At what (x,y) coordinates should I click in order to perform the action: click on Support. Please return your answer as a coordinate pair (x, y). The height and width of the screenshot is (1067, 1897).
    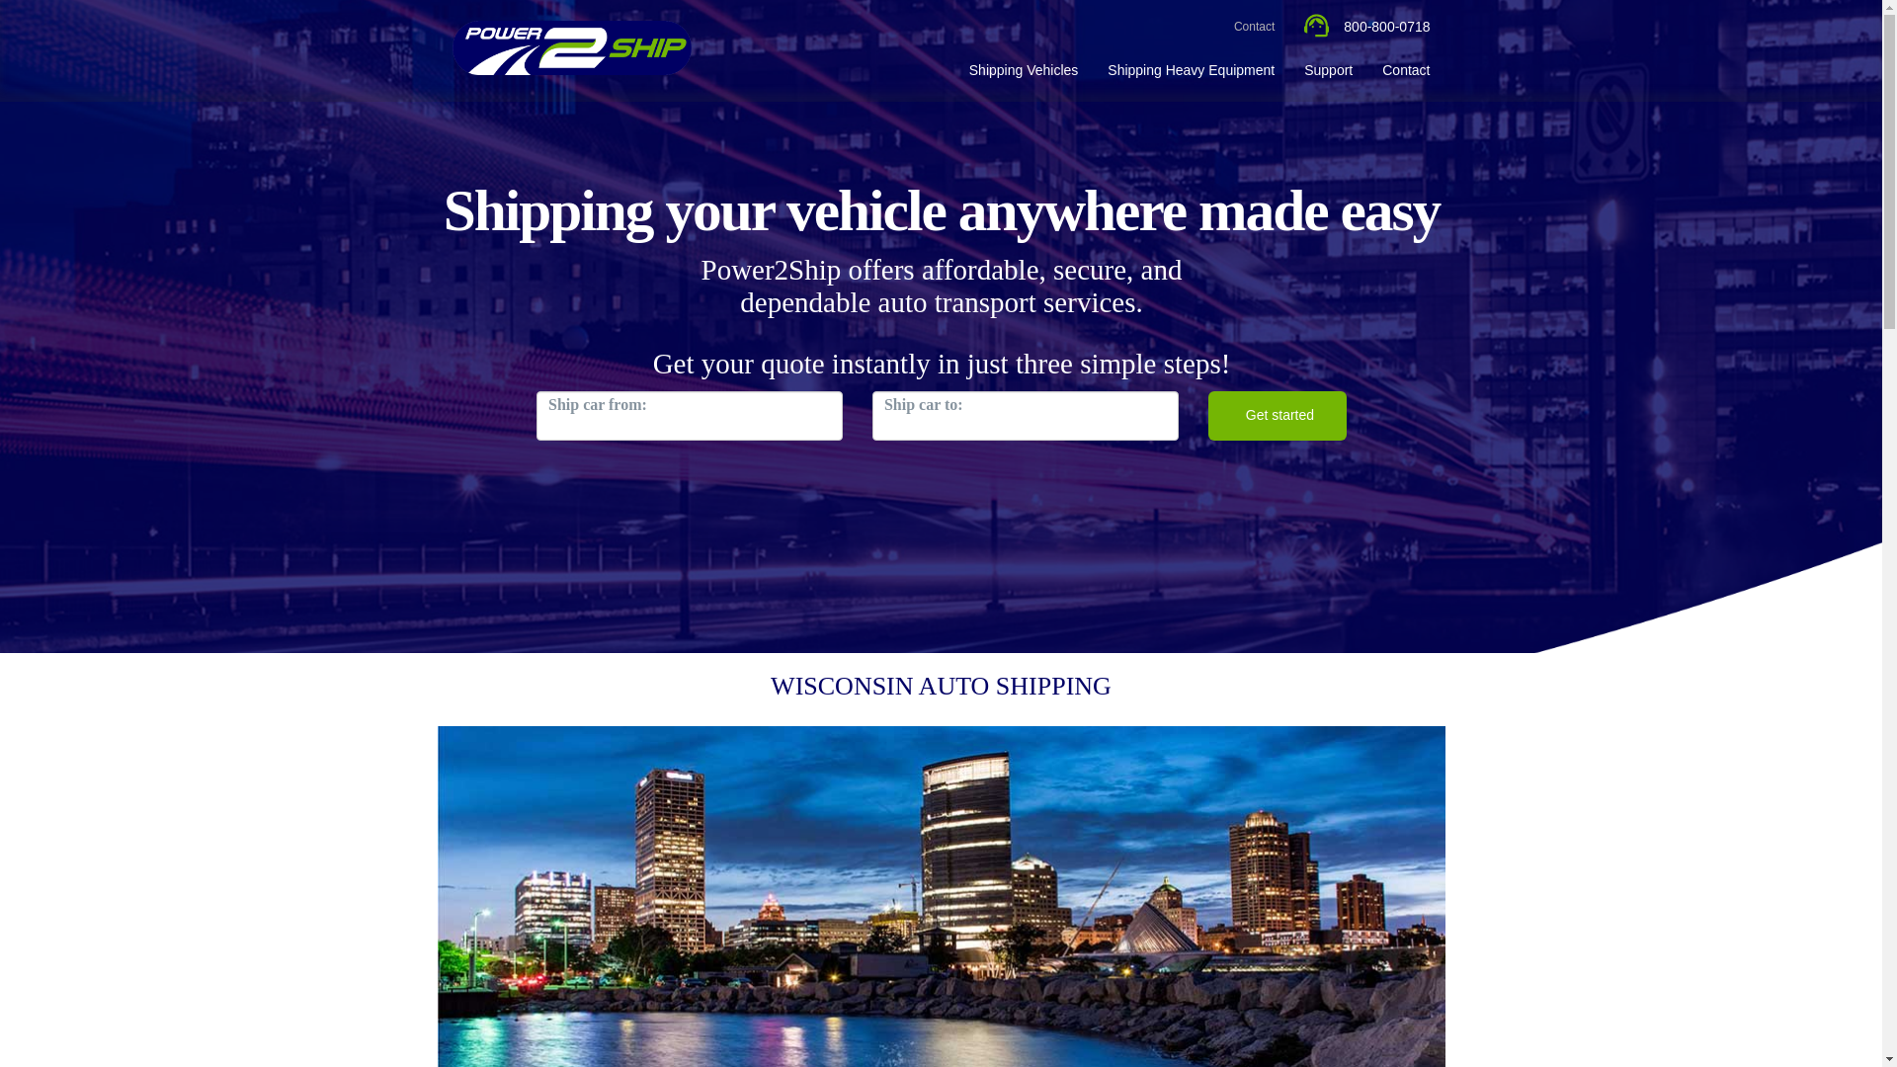
    Looking at the image, I should click on (1328, 68).